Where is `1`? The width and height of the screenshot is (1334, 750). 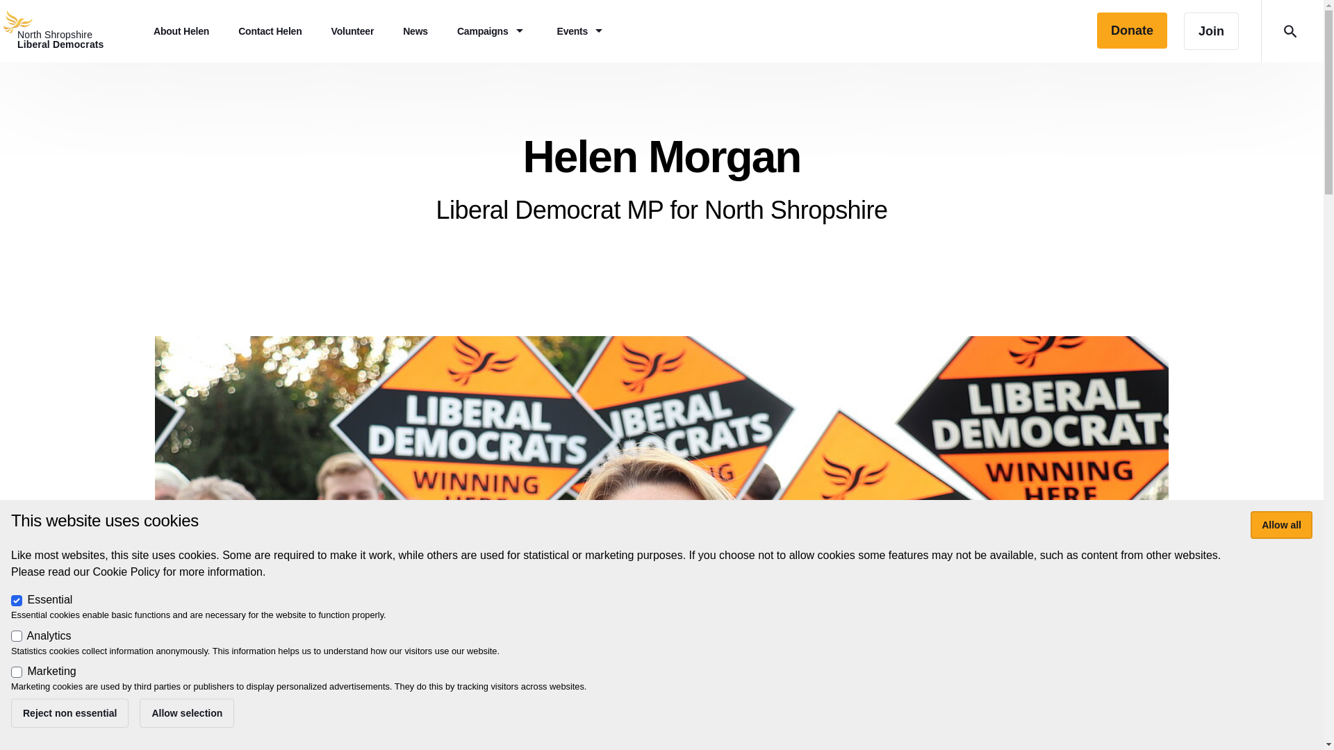 1 is located at coordinates (17, 600).